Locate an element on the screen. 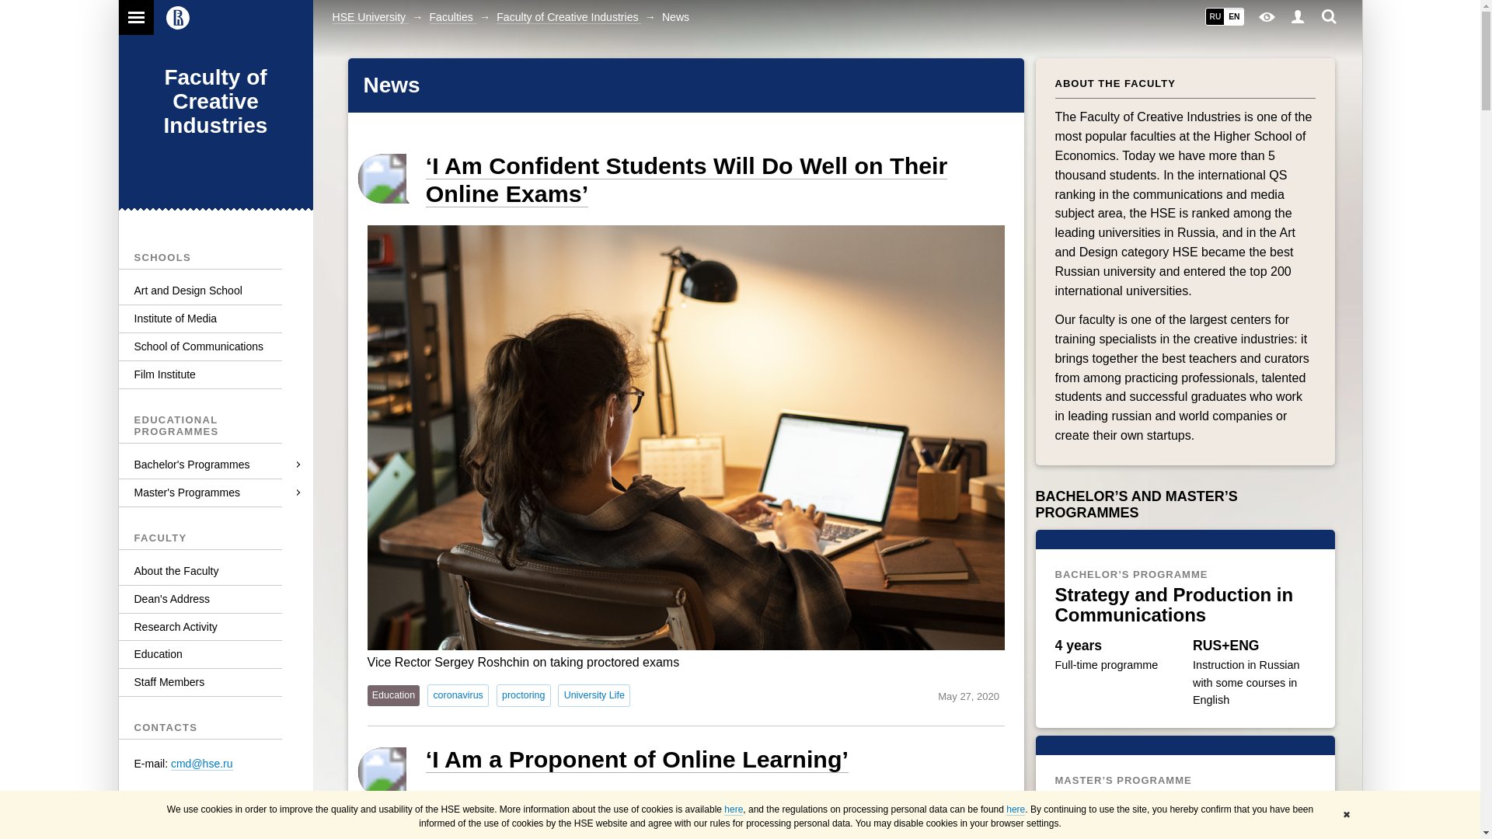 Image resolution: width=1492 pixels, height=839 pixels. Institute of Media is located at coordinates (214, 319).